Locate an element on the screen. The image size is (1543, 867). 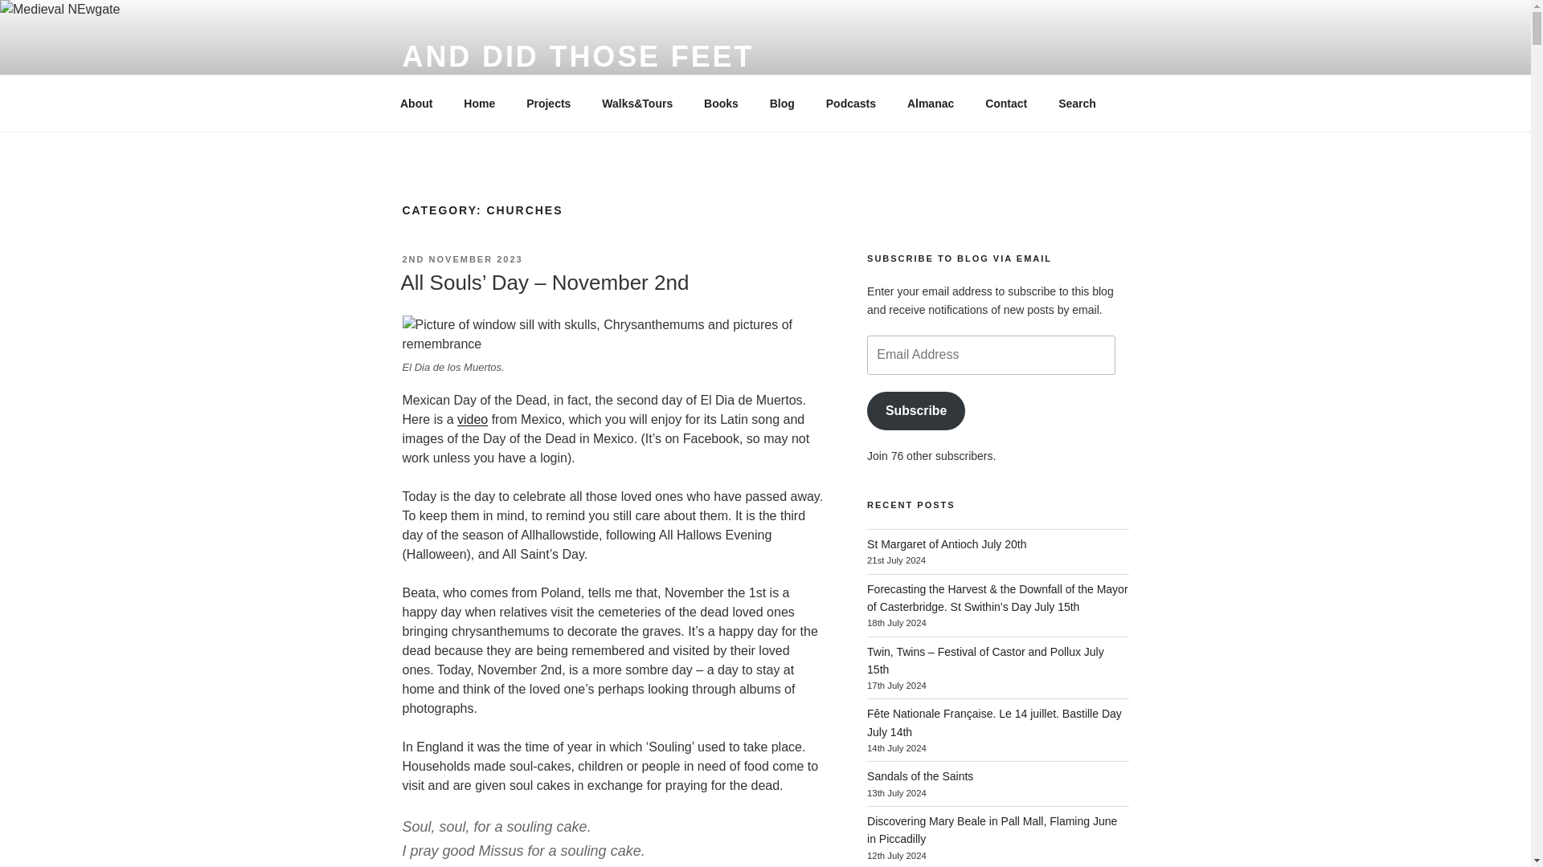
Blog is located at coordinates (782, 103).